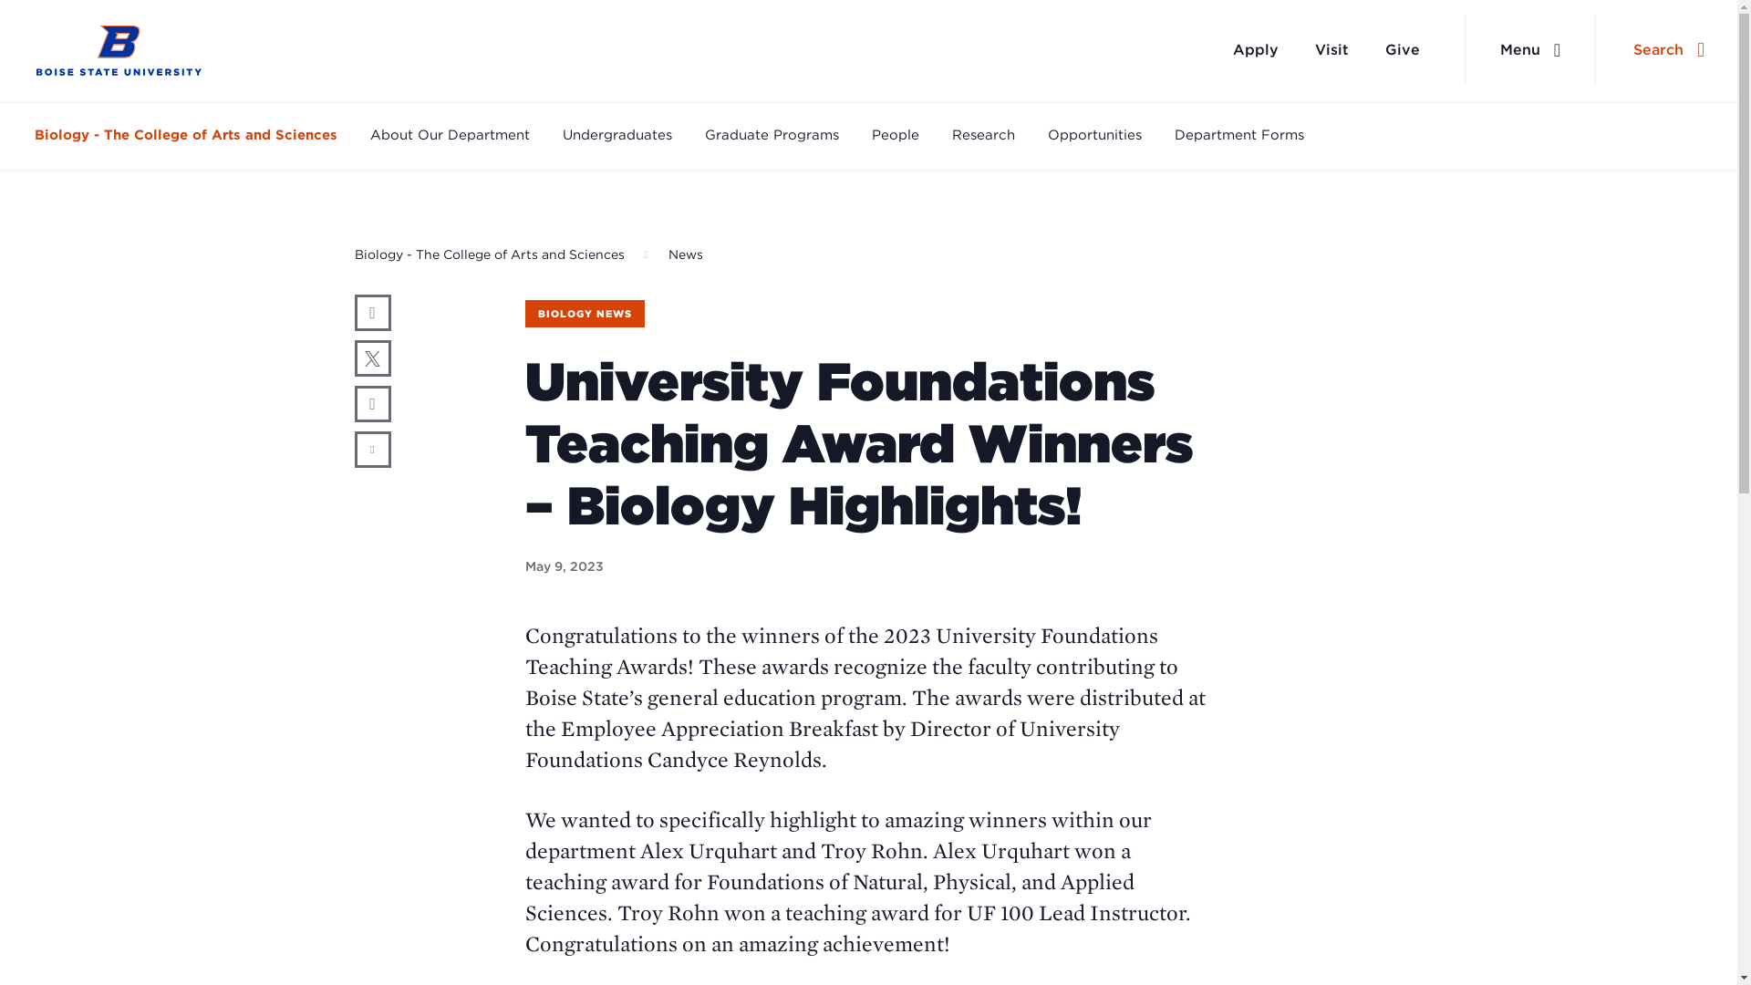  What do you see at coordinates (1239, 135) in the screenshot?
I see `Department Forms` at bounding box center [1239, 135].